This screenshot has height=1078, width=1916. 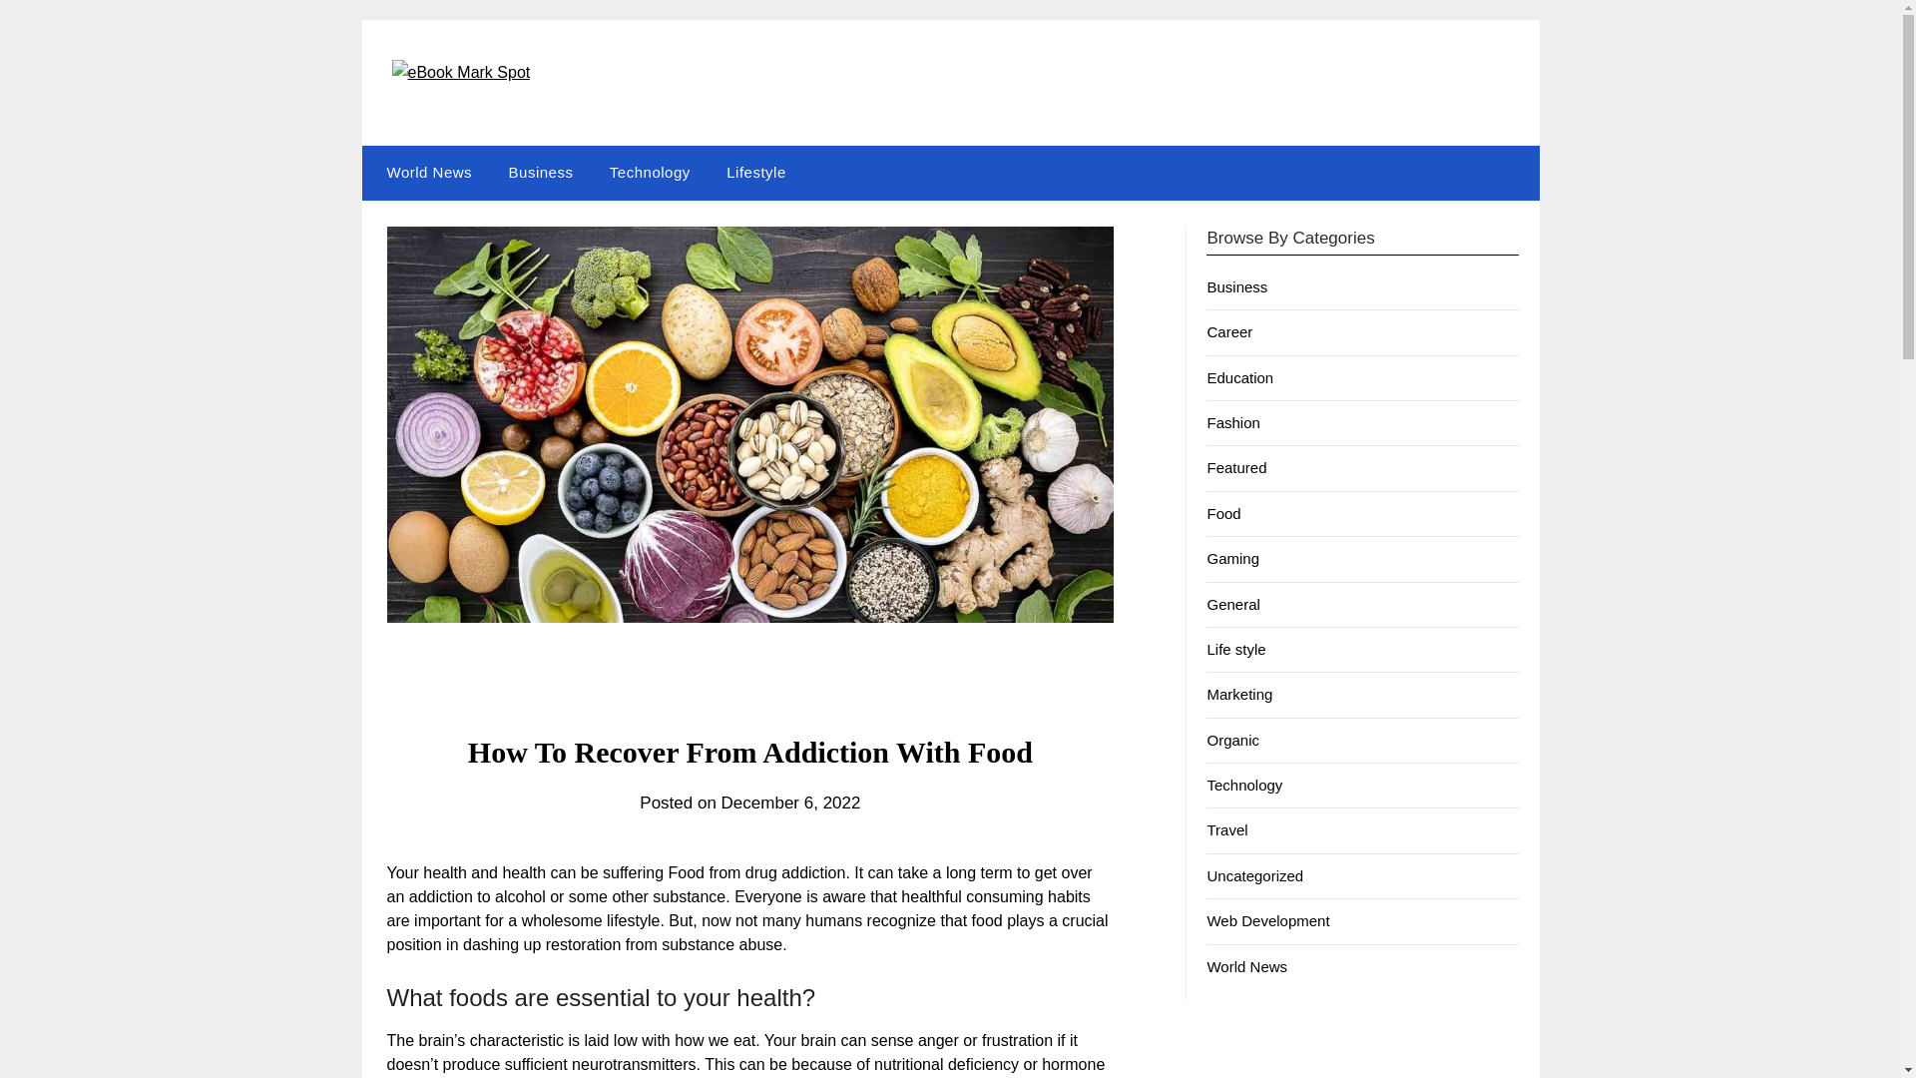 I want to click on Gaming, so click(x=1232, y=558).